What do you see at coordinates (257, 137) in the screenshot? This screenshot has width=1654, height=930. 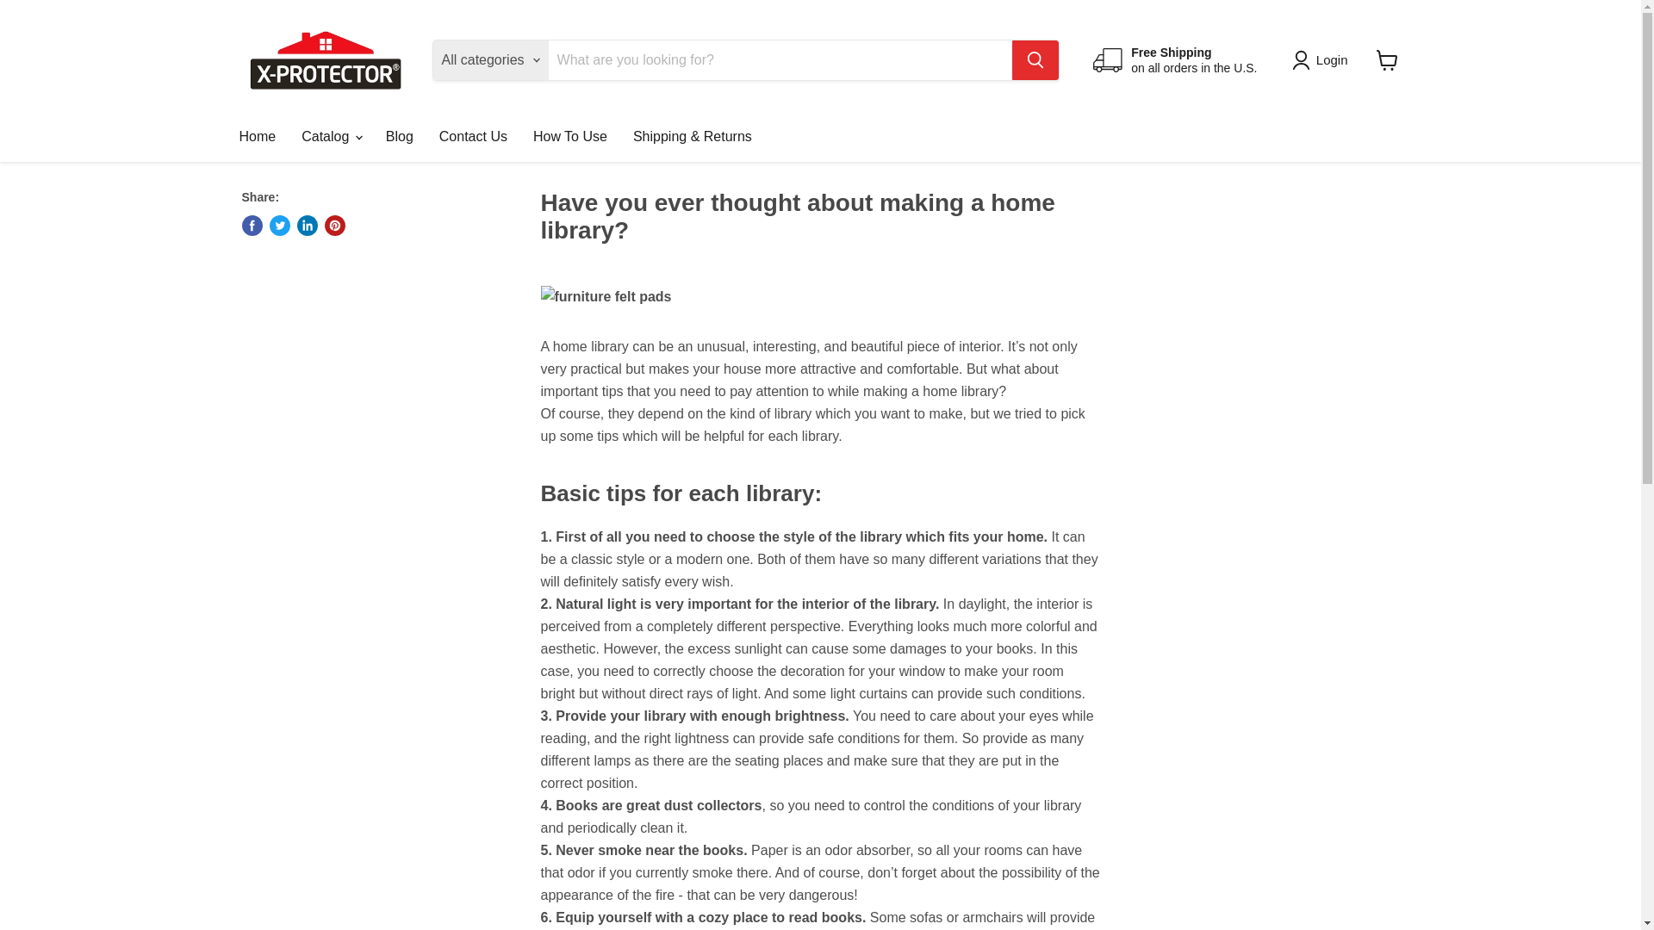 I see `Home` at bounding box center [257, 137].